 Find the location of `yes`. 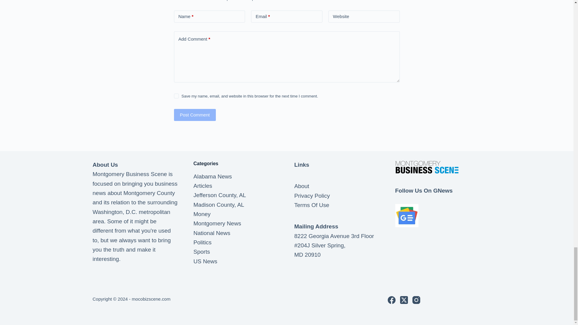

yes is located at coordinates (176, 96).